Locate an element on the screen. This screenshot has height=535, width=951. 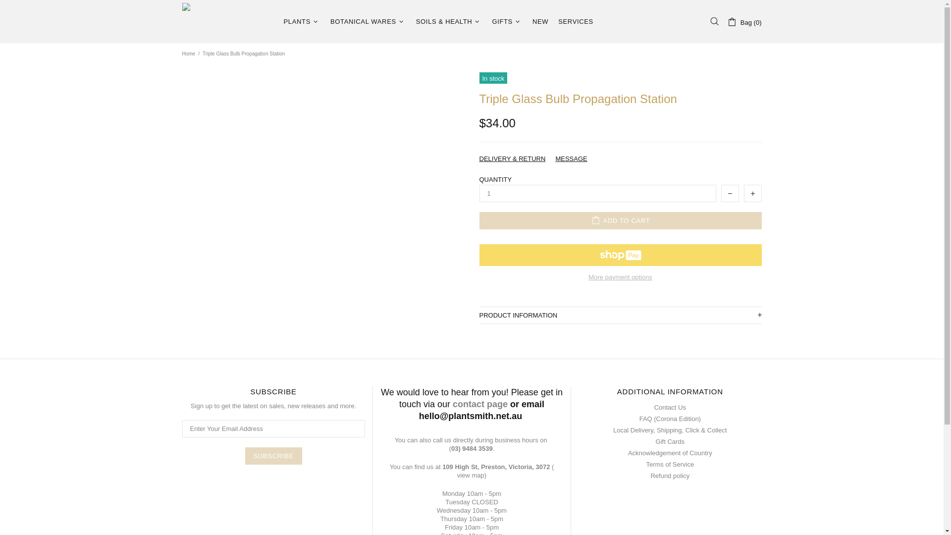
PLANTS is located at coordinates (302, 22).